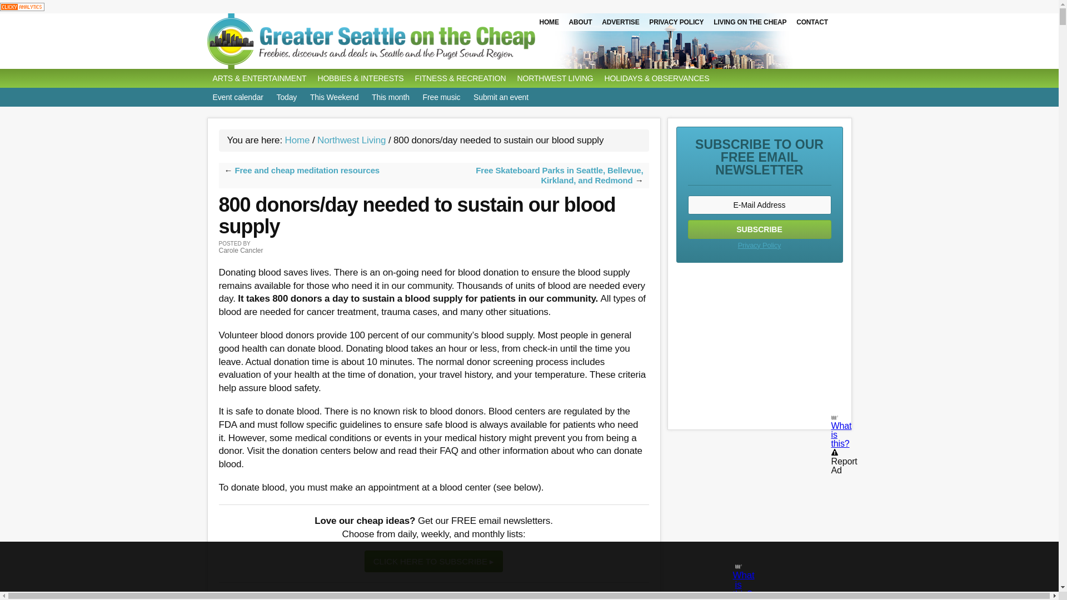 The image size is (1067, 600). What do you see at coordinates (549, 22) in the screenshot?
I see `HOME` at bounding box center [549, 22].